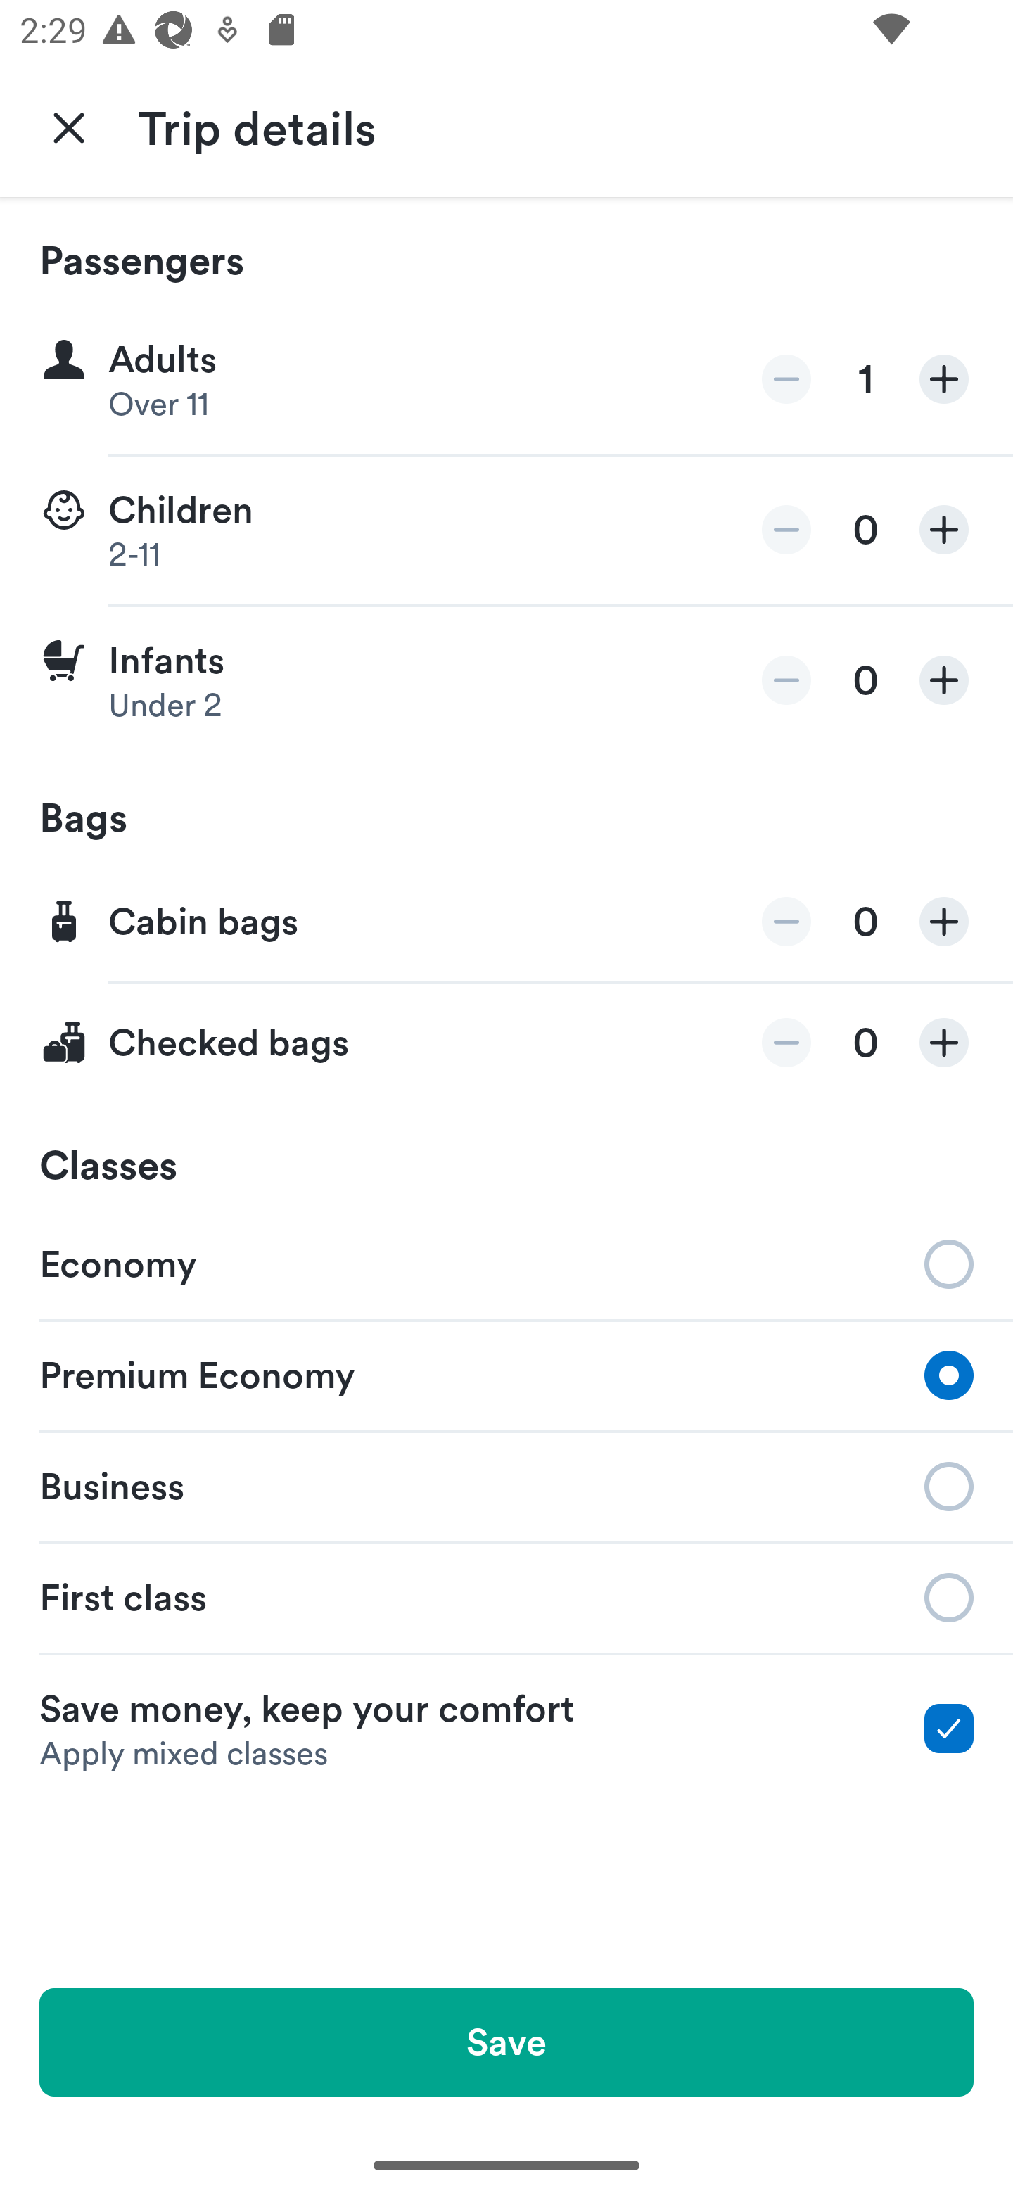 Image resolution: width=1013 pixels, height=2195 pixels. Describe the element at coordinates (69, 127) in the screenshot. I see `Navigate up` at that location.